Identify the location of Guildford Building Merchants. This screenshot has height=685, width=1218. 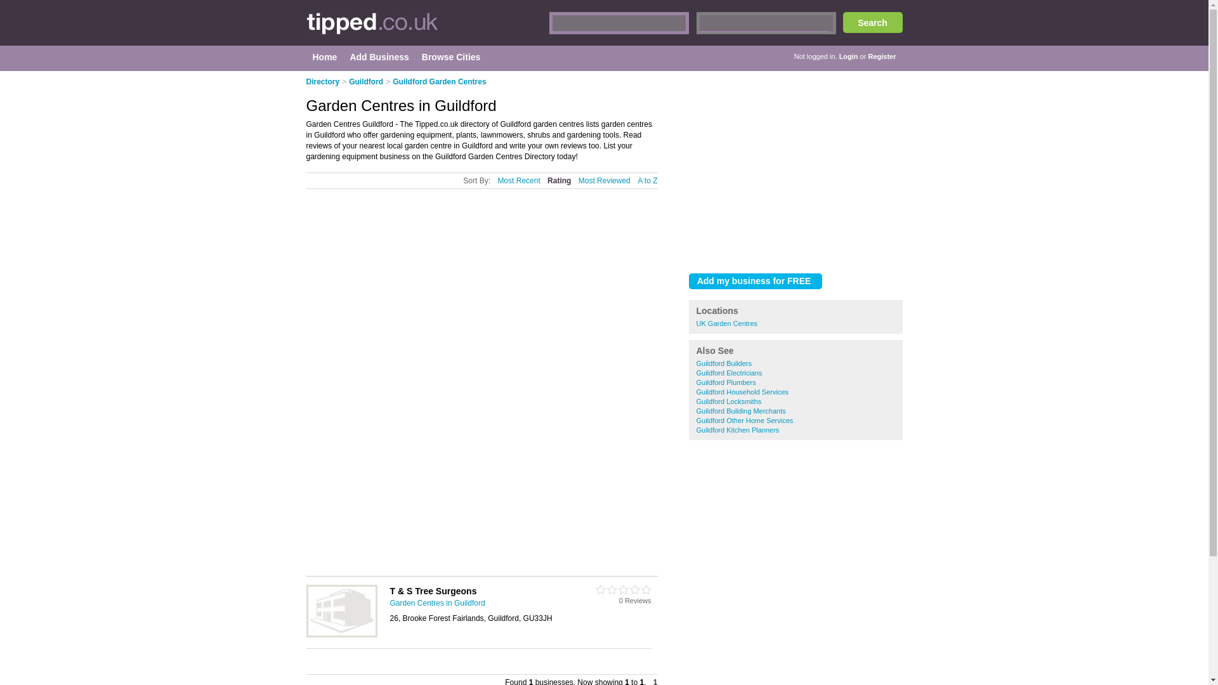
(741, 411).